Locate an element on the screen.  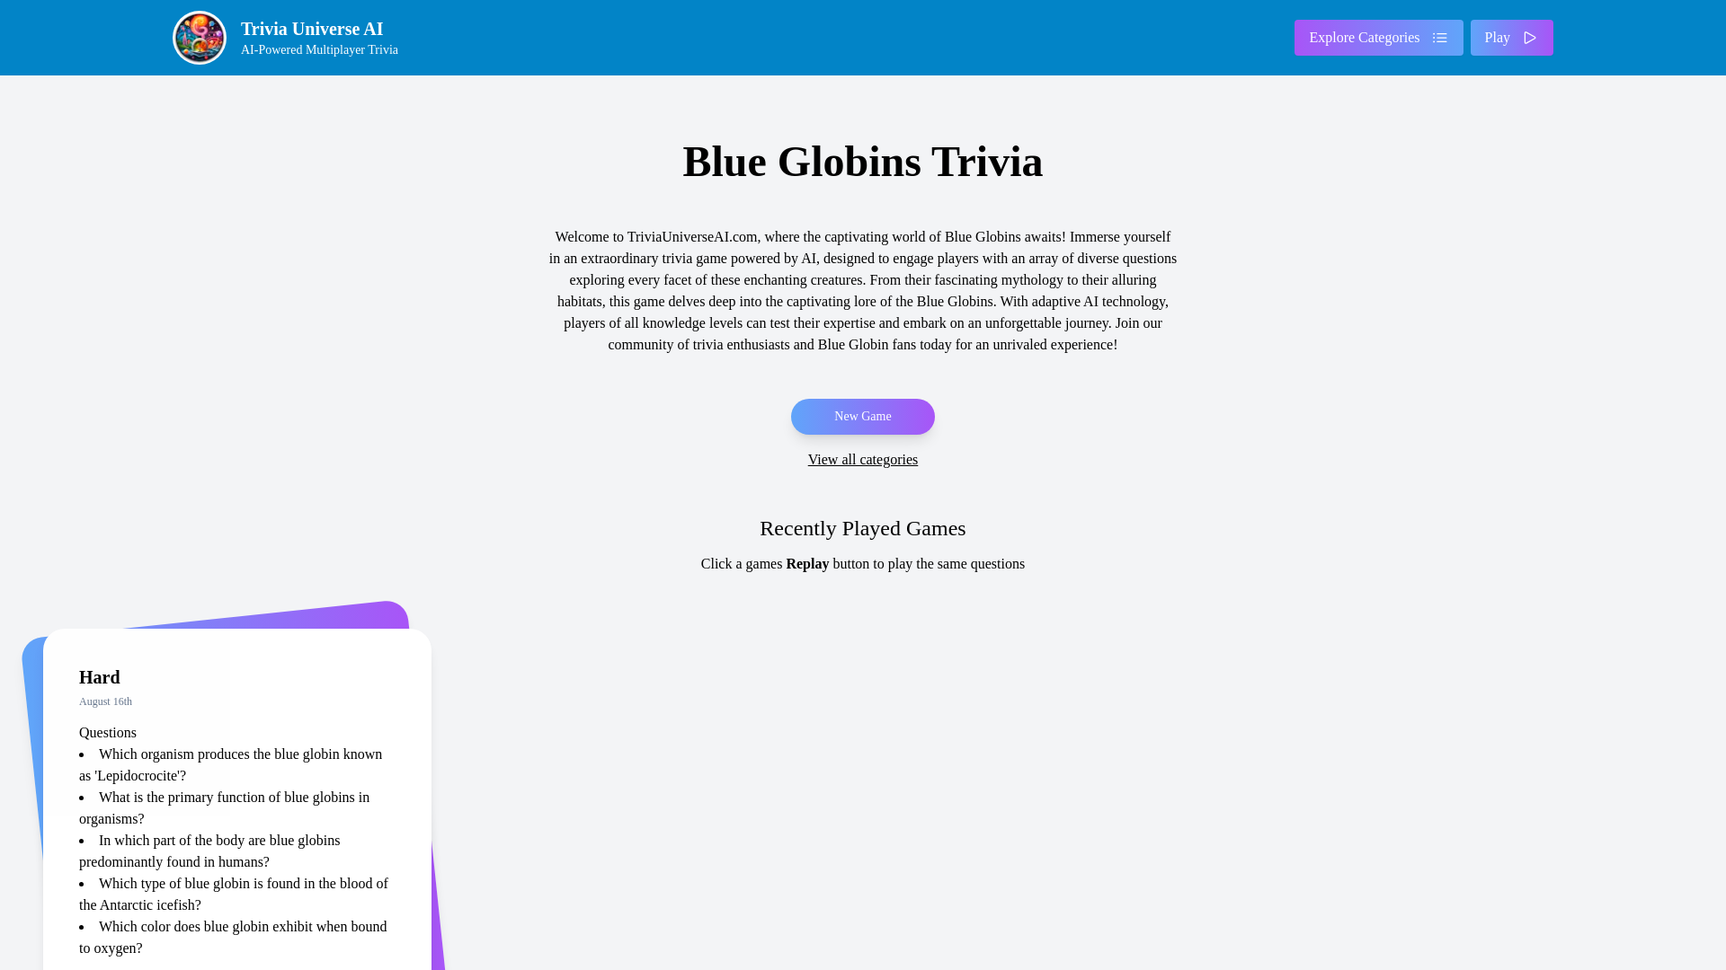
Play is located at coordinates (1512, 37).